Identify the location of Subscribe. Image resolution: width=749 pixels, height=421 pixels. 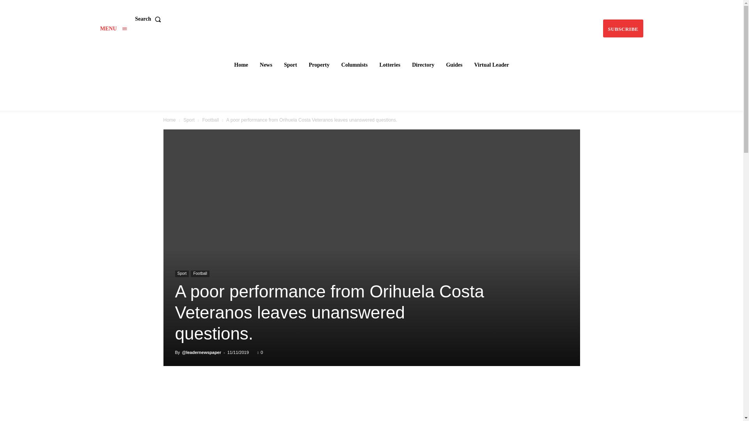
(623, 28).